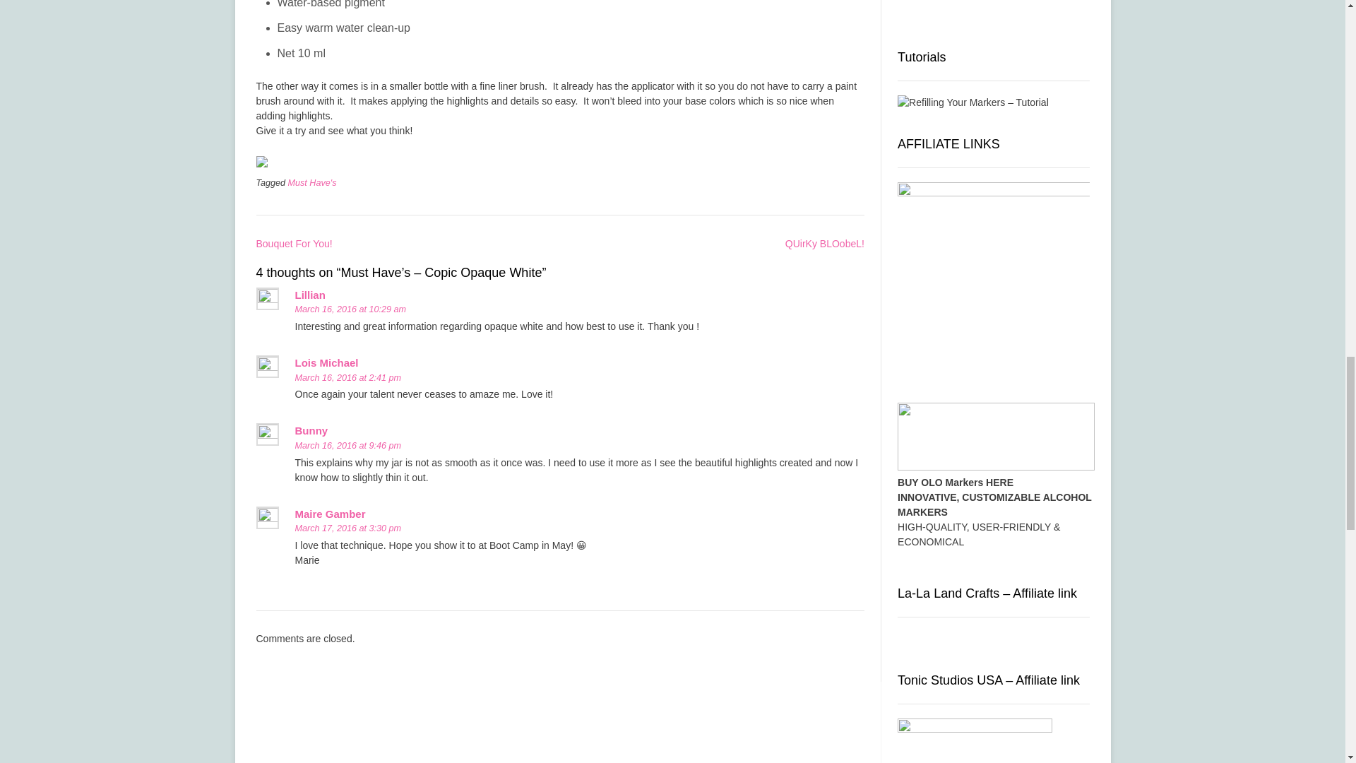 This screenshot has width=1356, height=763. What do you see at coordinates (348, 528) in the screenshot?
I see `March 17, 2016 at 3:30 pm` at bounding box center [348, 528].